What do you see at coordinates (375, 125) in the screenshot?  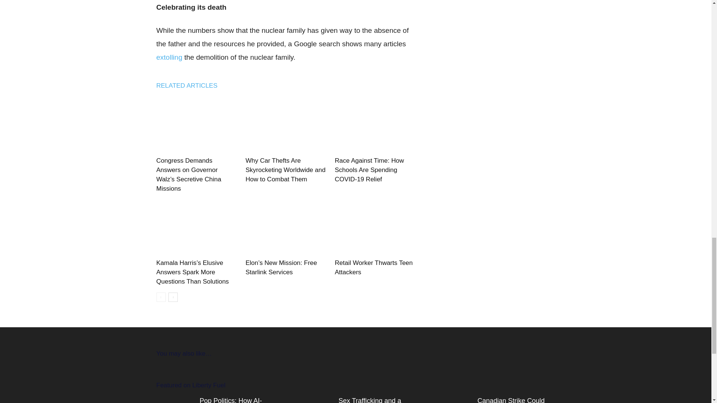 I see `Race Against Time: How Schools Are Spending COVID-19 Relief` at bounding box center [375, 125].